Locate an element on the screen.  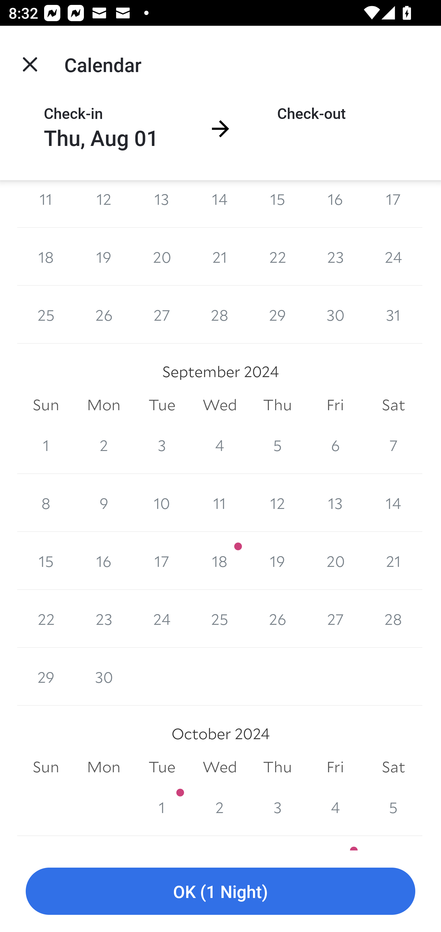
Wed is located at coordinates (220, 405).